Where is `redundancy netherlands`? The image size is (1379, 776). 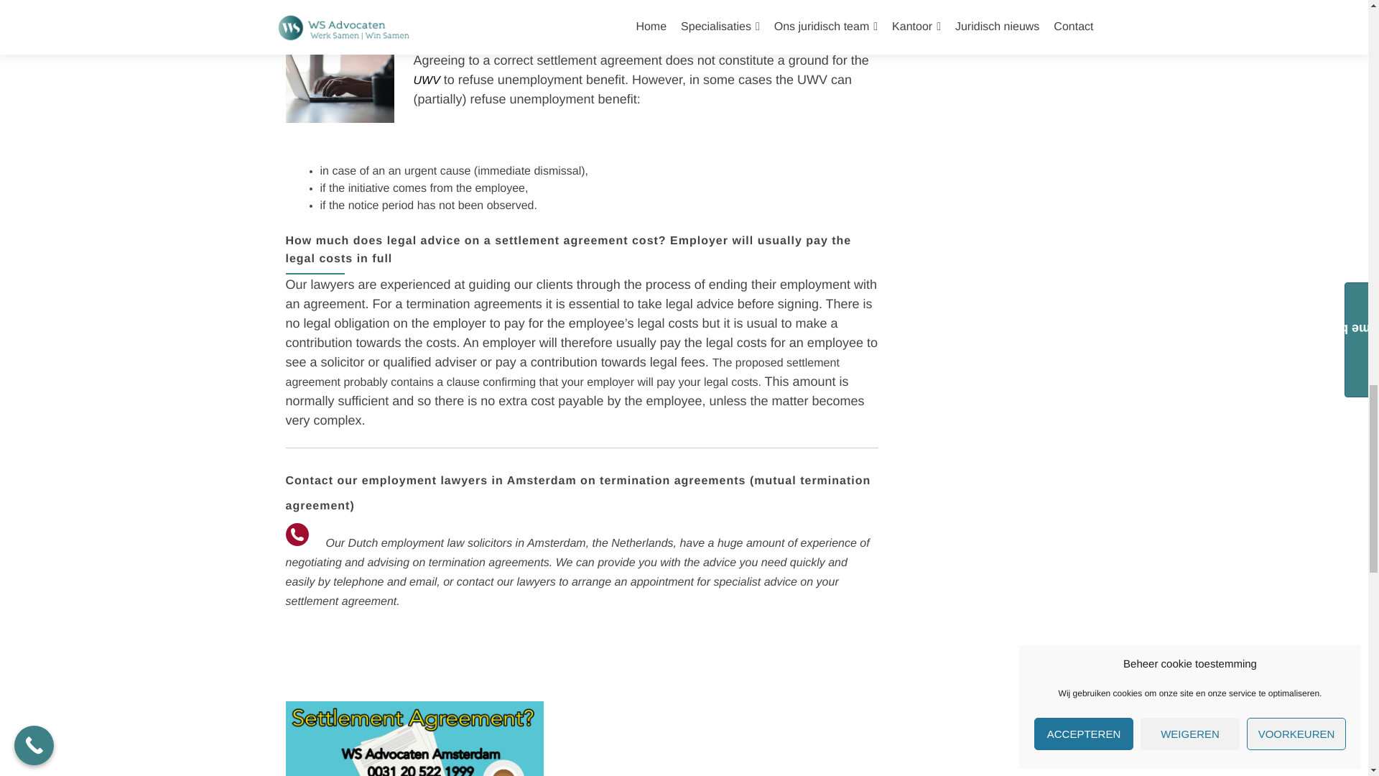
redundancy netherlands is located at coordinates (328, 34).